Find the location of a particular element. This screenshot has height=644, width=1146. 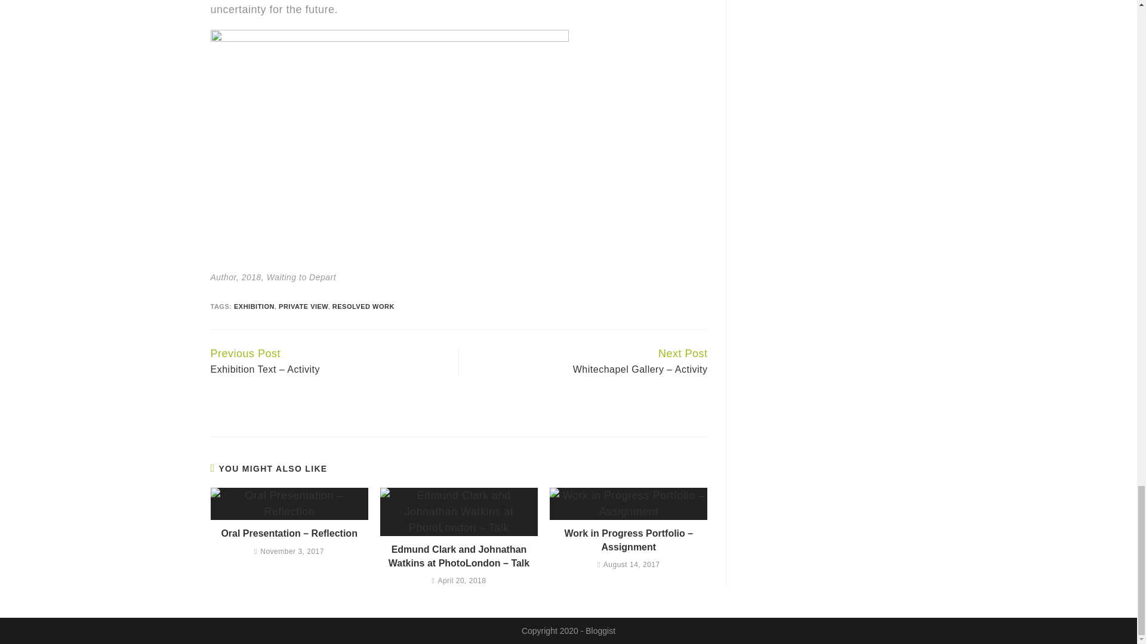

PRIVATE VIEW is located at coordinates (303, 306).